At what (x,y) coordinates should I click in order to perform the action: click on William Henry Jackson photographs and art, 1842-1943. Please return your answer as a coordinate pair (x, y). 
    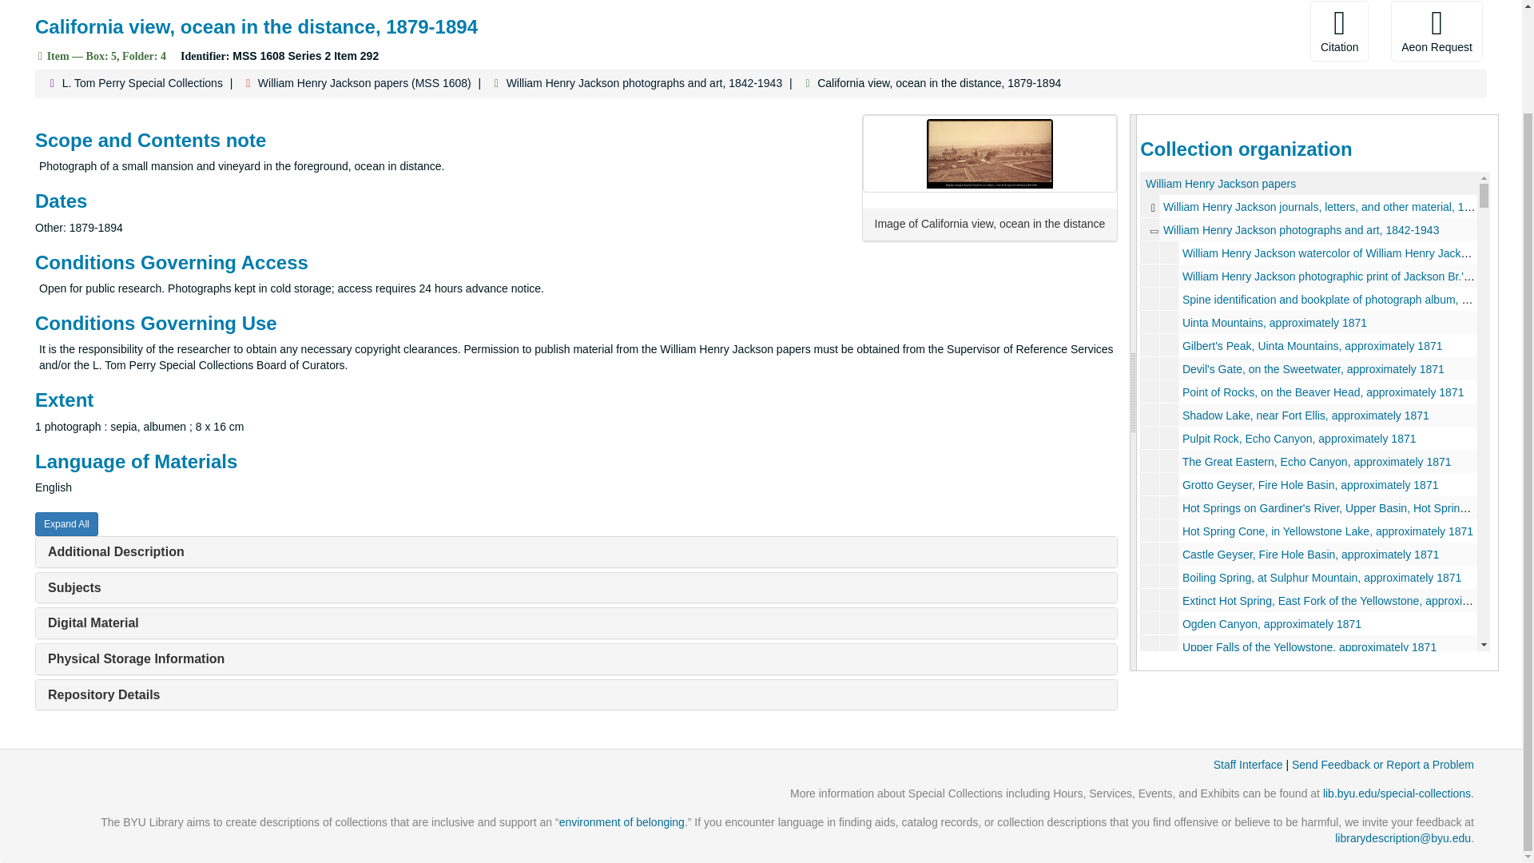
    Looking at the image, I should click on (644, 83).